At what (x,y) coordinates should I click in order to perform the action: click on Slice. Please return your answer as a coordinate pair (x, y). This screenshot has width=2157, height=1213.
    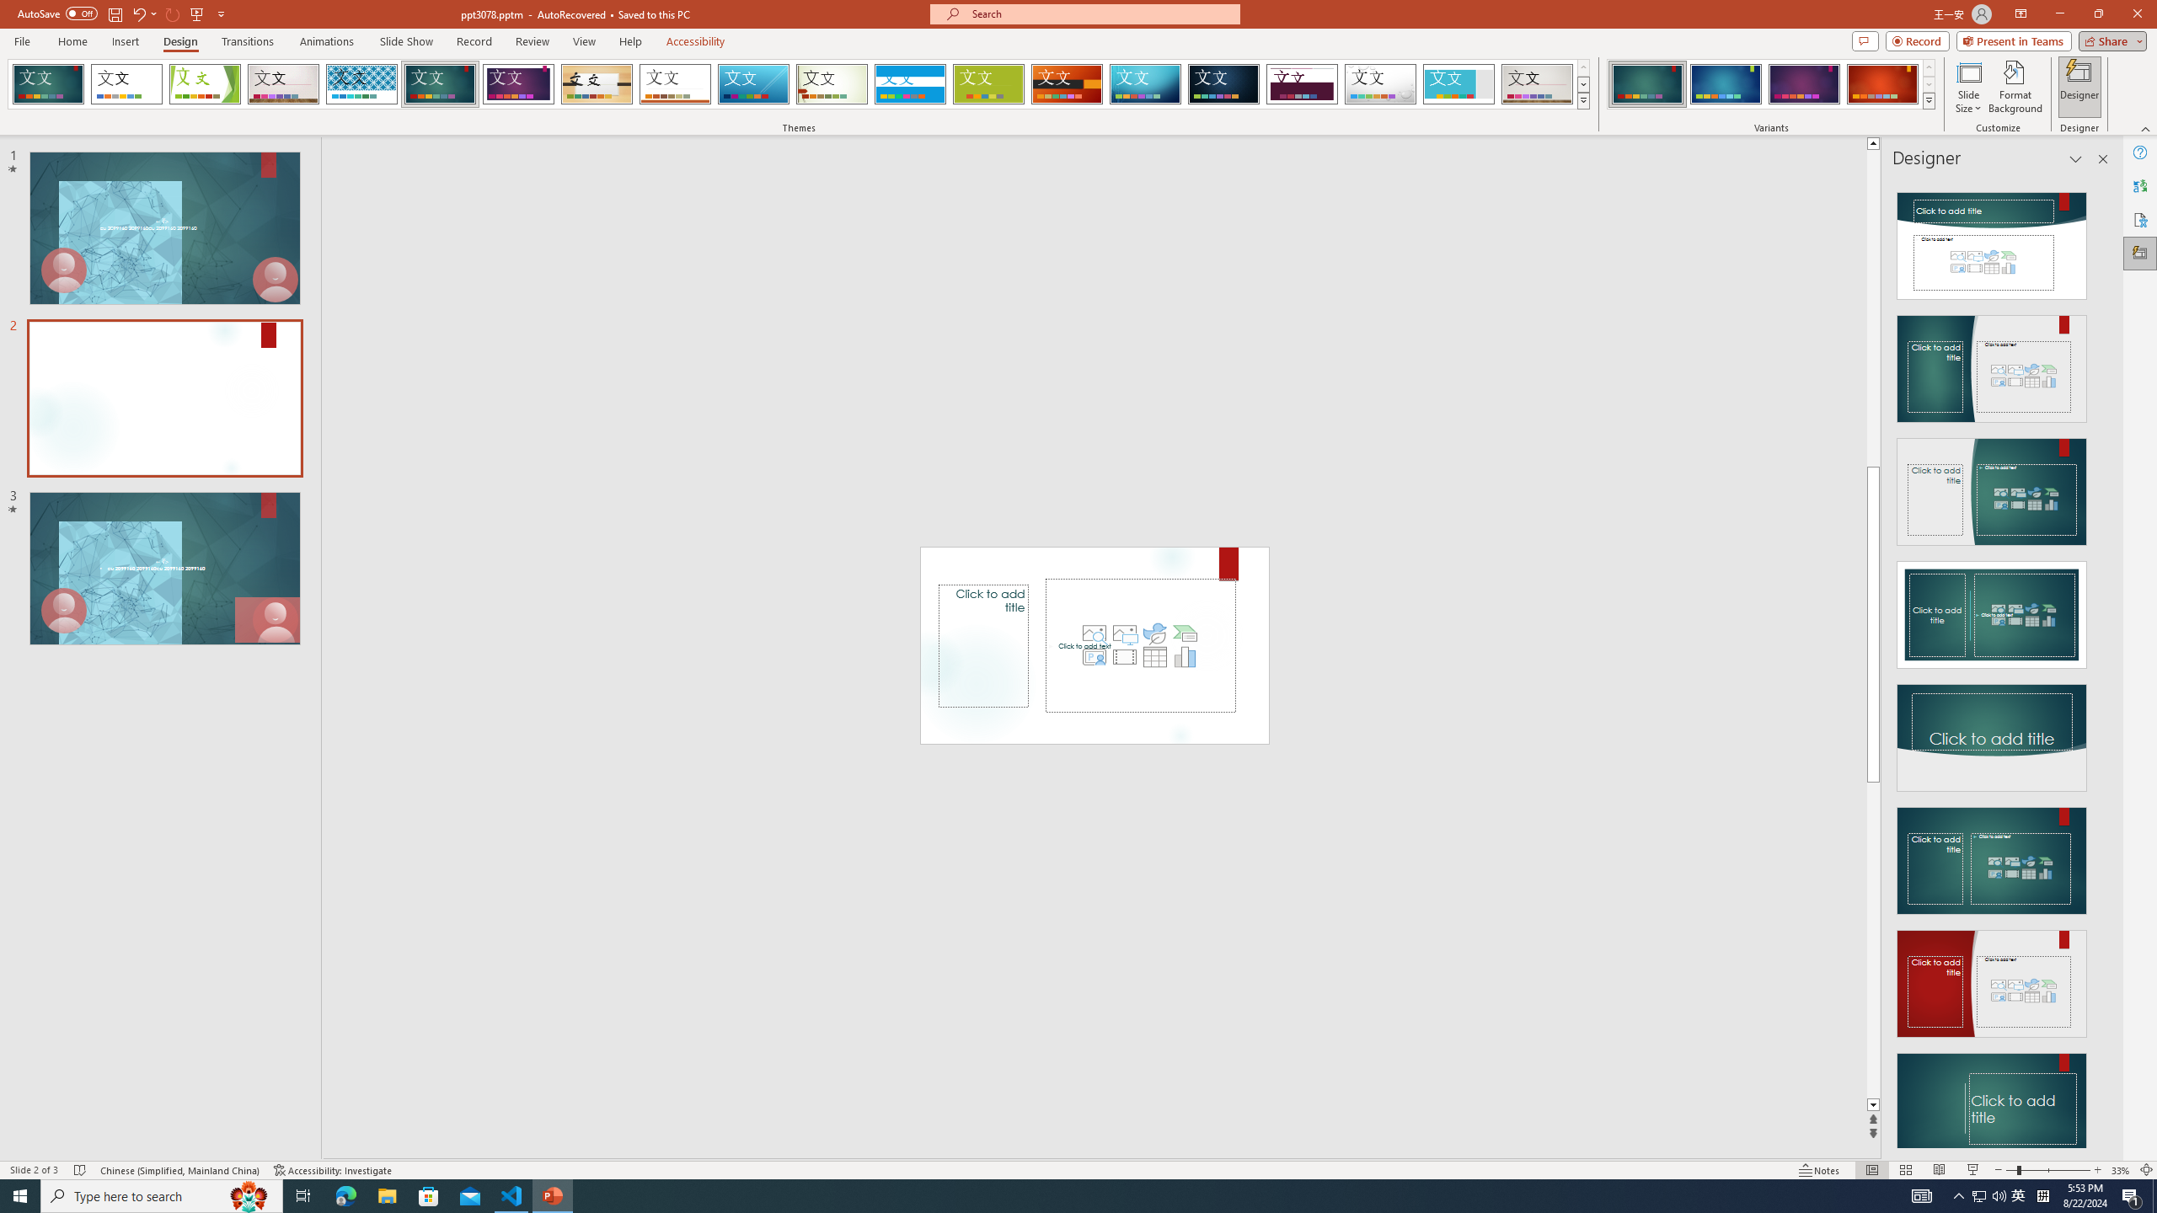
    Looking at the image, I should click on (753, 84).